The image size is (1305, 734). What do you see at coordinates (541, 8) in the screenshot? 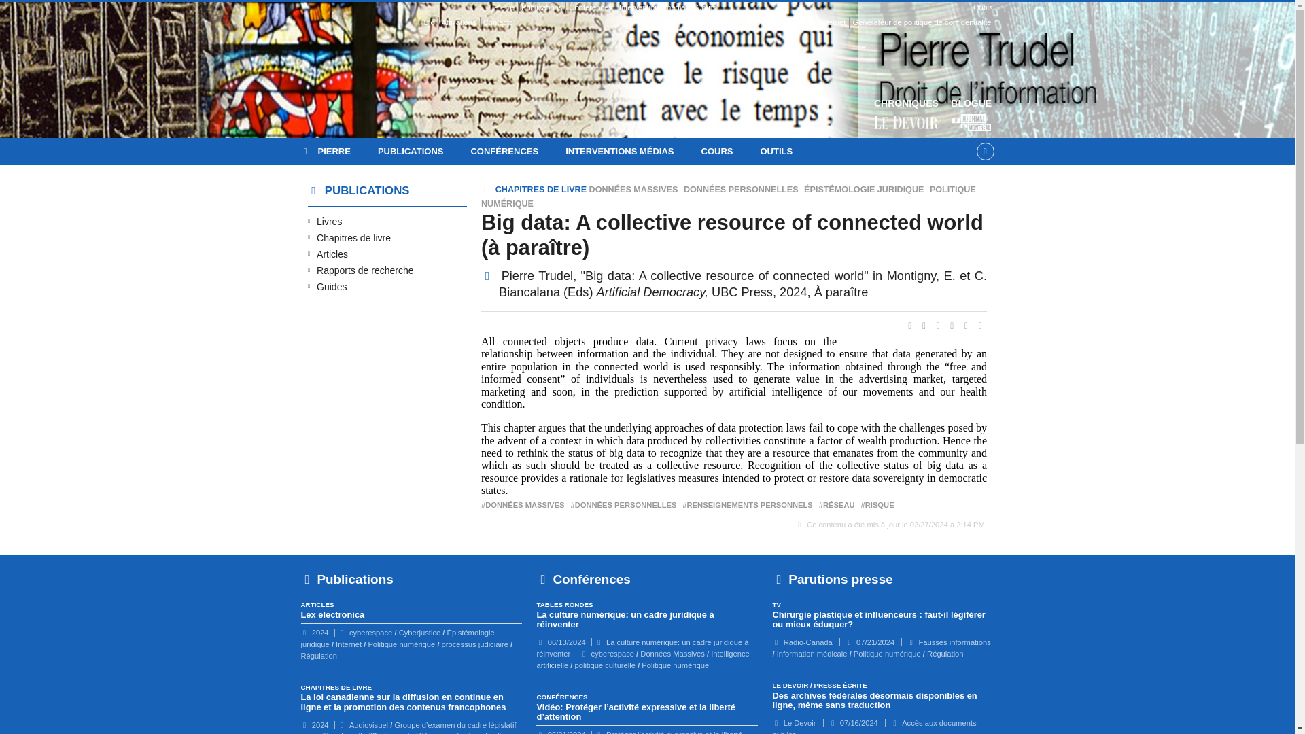
I see `Publications` at bounding box center [541, 8].